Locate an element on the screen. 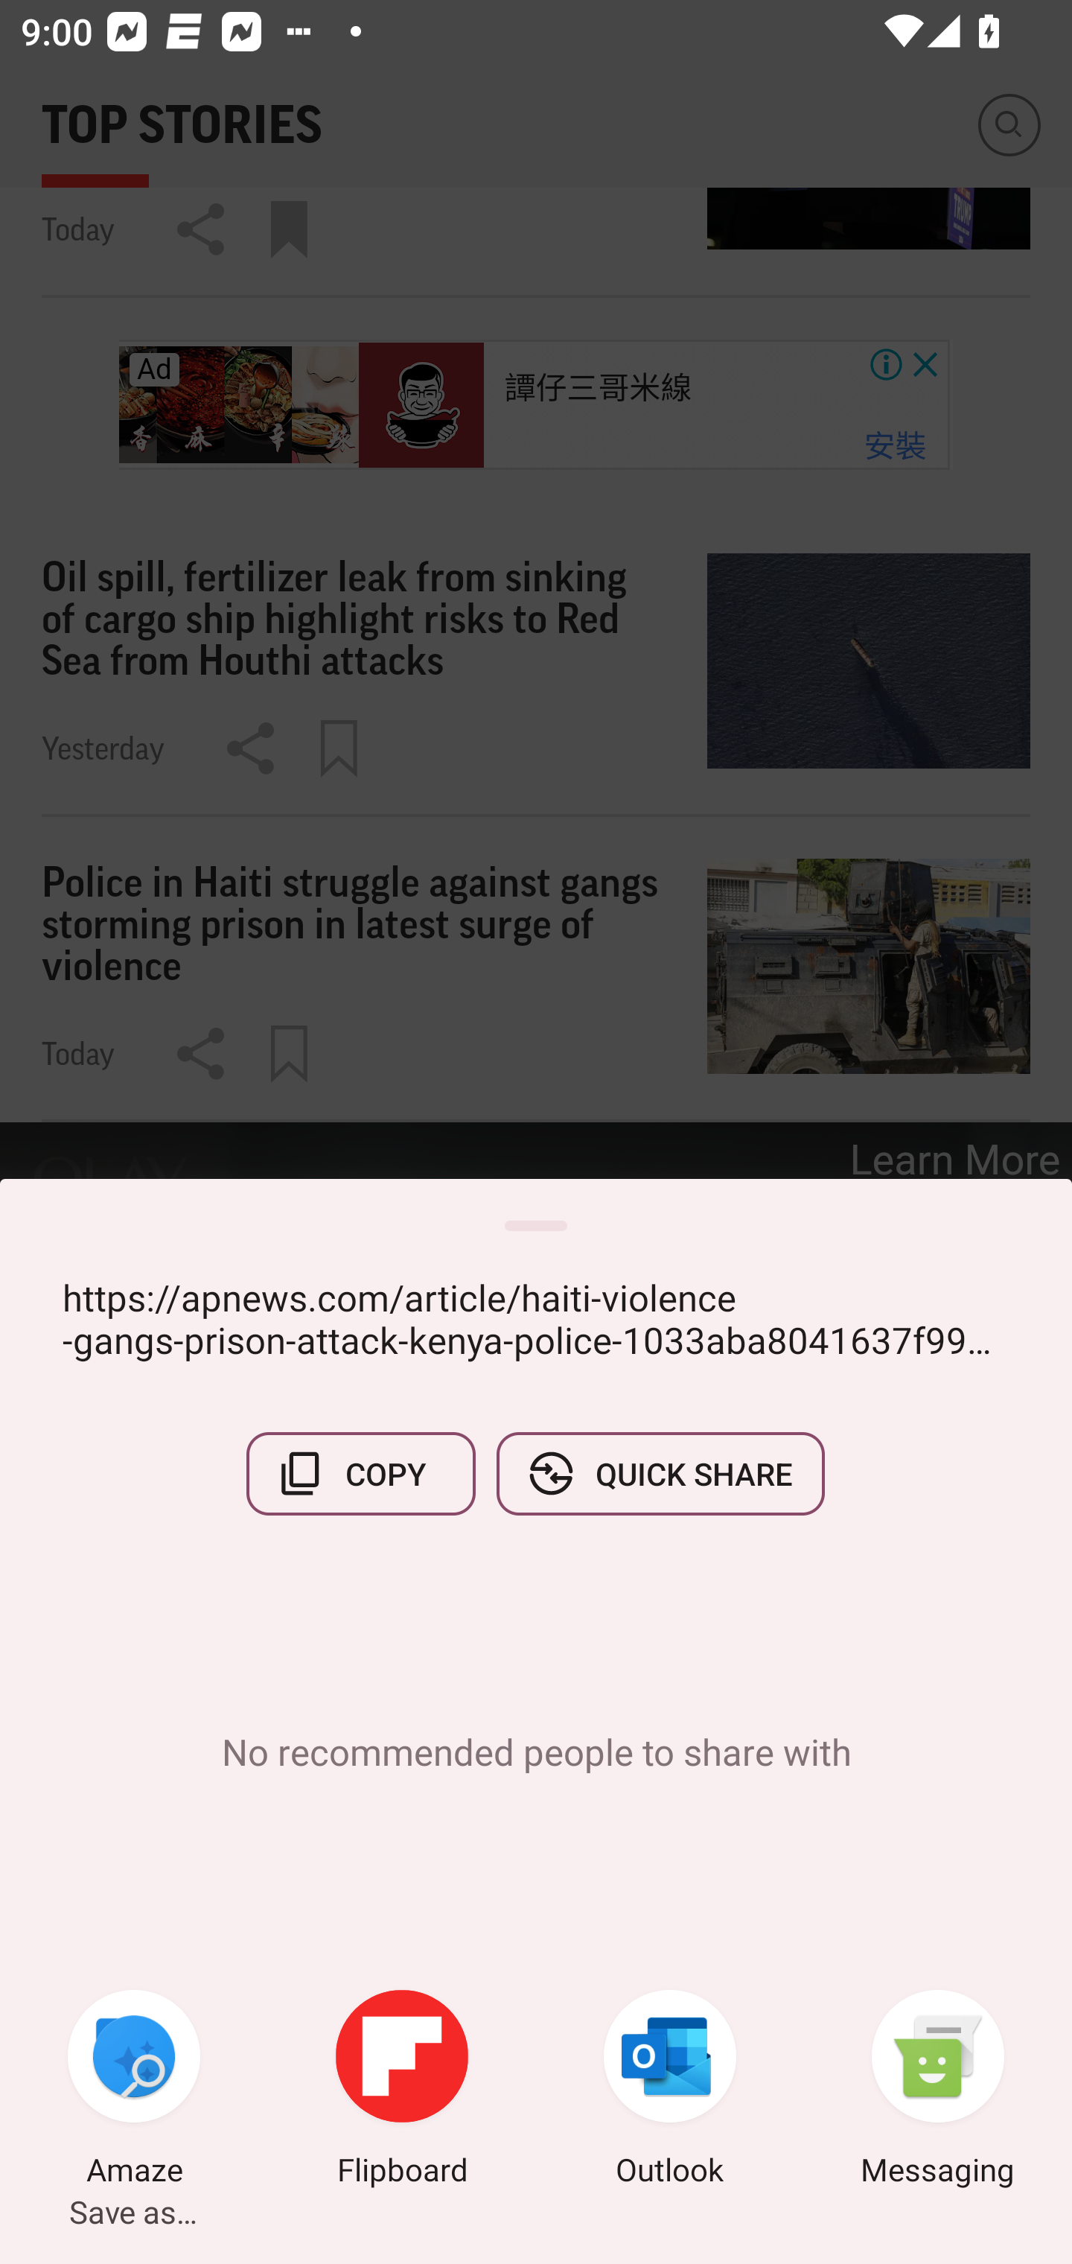 The width and height of the screenshot is (1072, 2264). COPY is located at coordinates (361, 1473).